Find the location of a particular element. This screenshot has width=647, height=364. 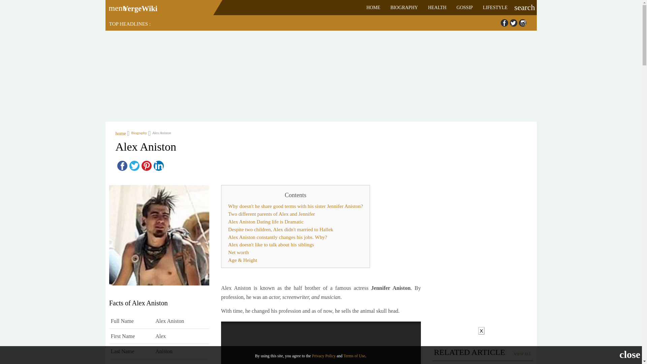

VergeWiki is located at coordinates (140, 8).